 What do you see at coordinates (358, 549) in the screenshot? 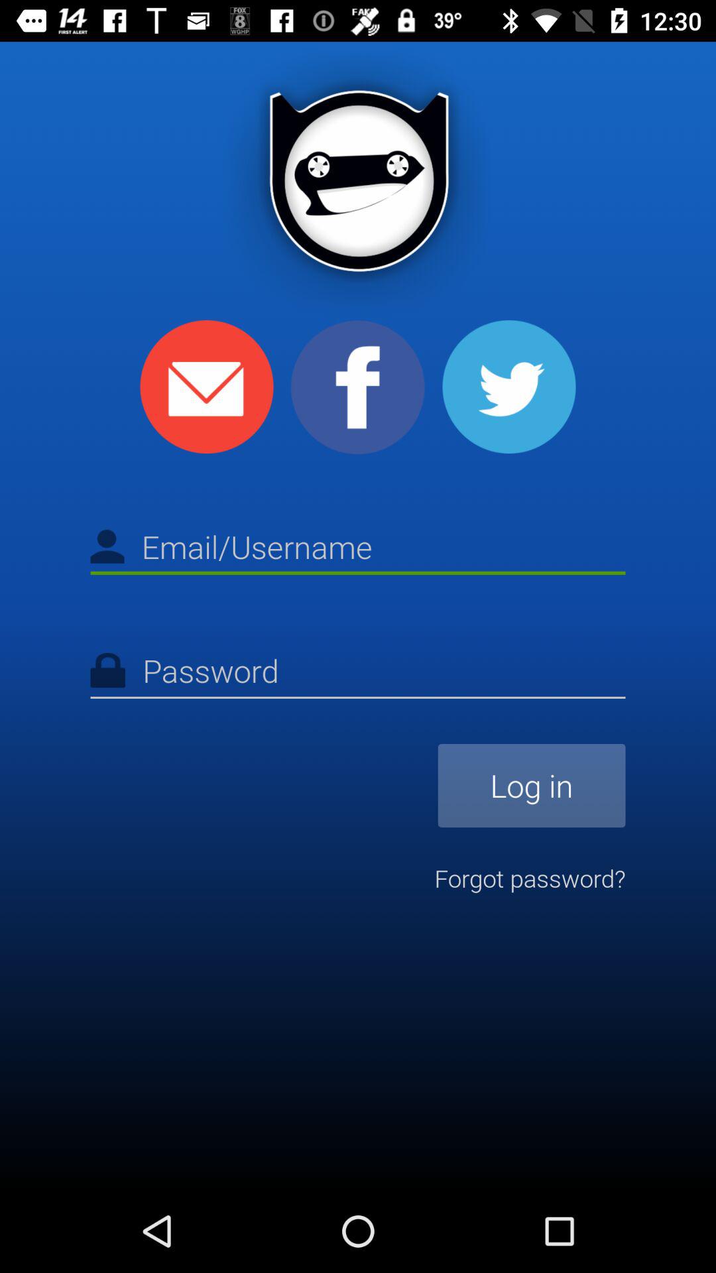
I see `enter user name` at bounding box center [358, 549].